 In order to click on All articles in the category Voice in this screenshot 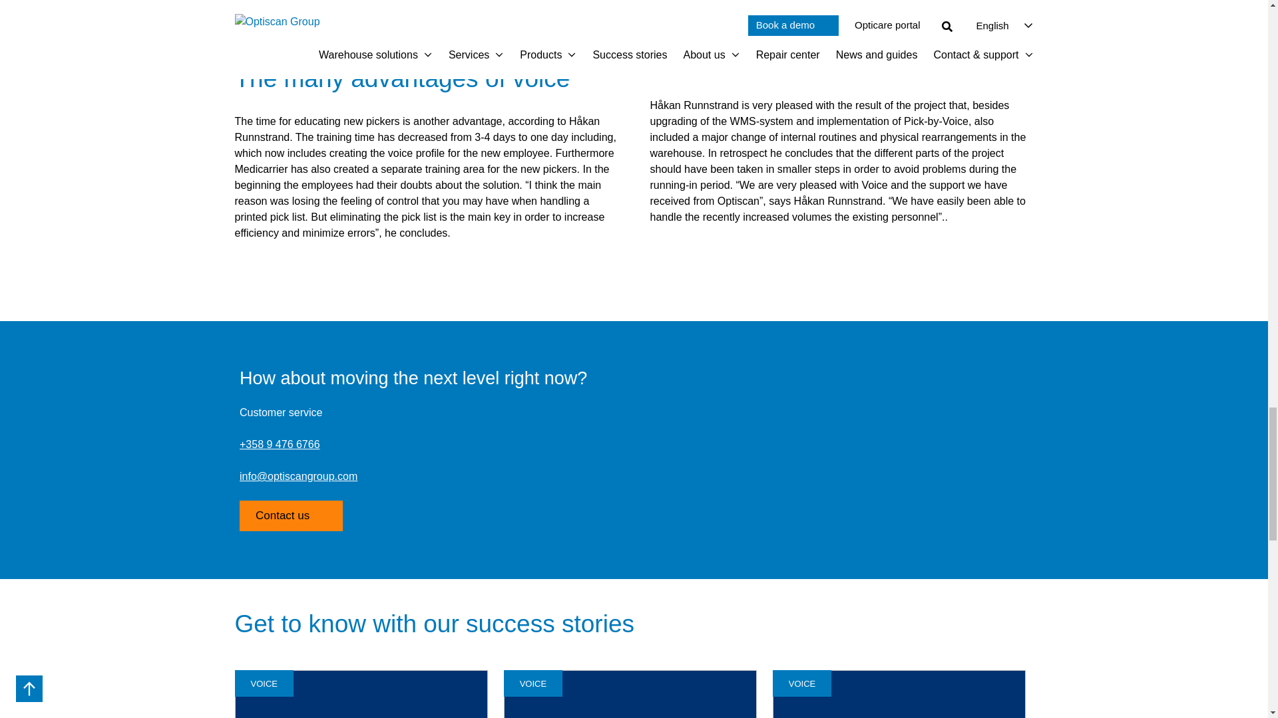, I will do `click(801, 683)`.